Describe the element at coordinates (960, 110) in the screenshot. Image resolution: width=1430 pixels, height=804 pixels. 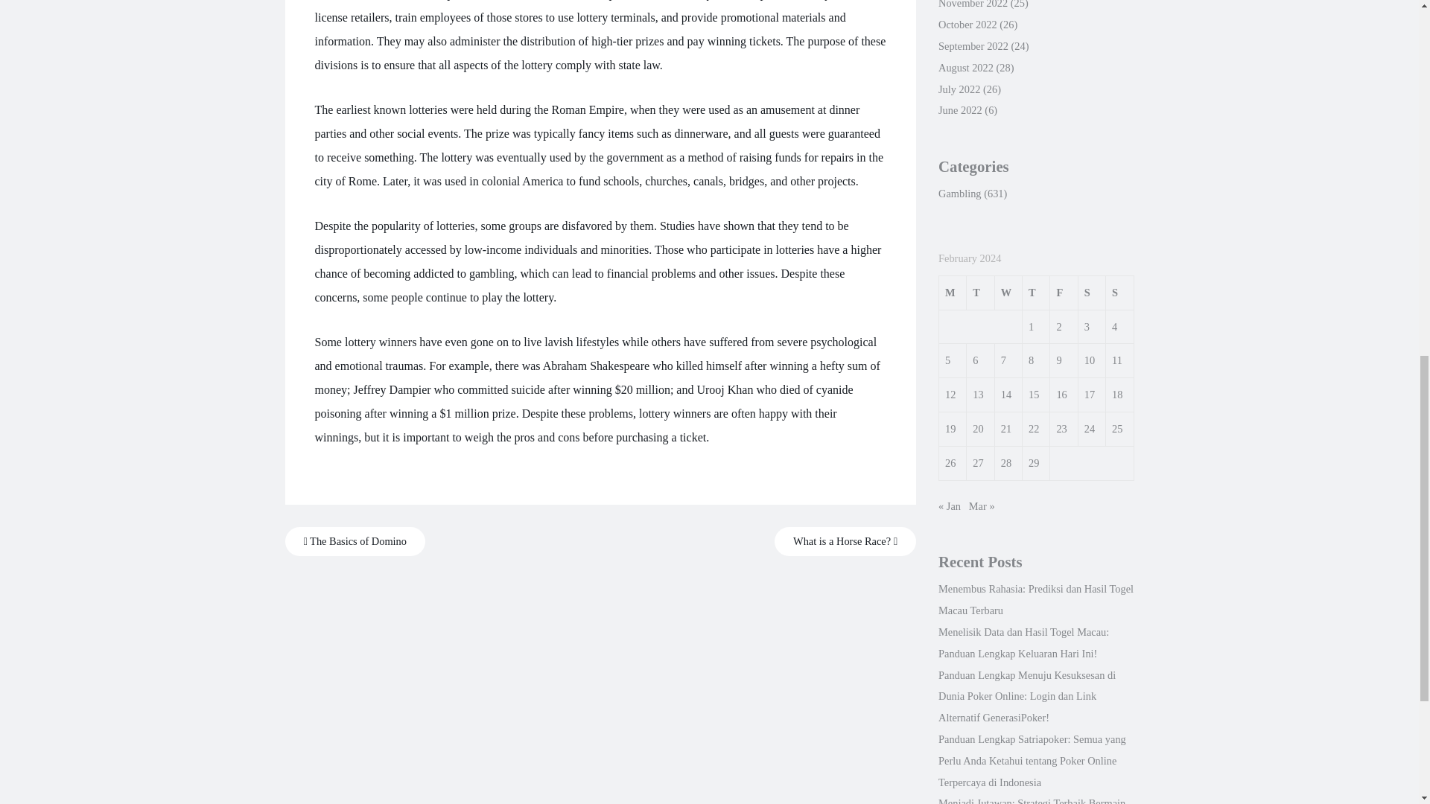
I see `June 2022` at that location.